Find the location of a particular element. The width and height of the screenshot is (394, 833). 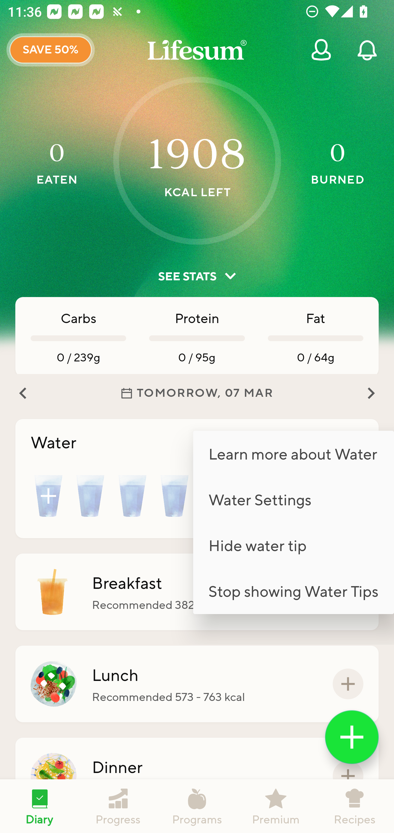

Stop showing Water Tips is located at coordinates (293, 591).